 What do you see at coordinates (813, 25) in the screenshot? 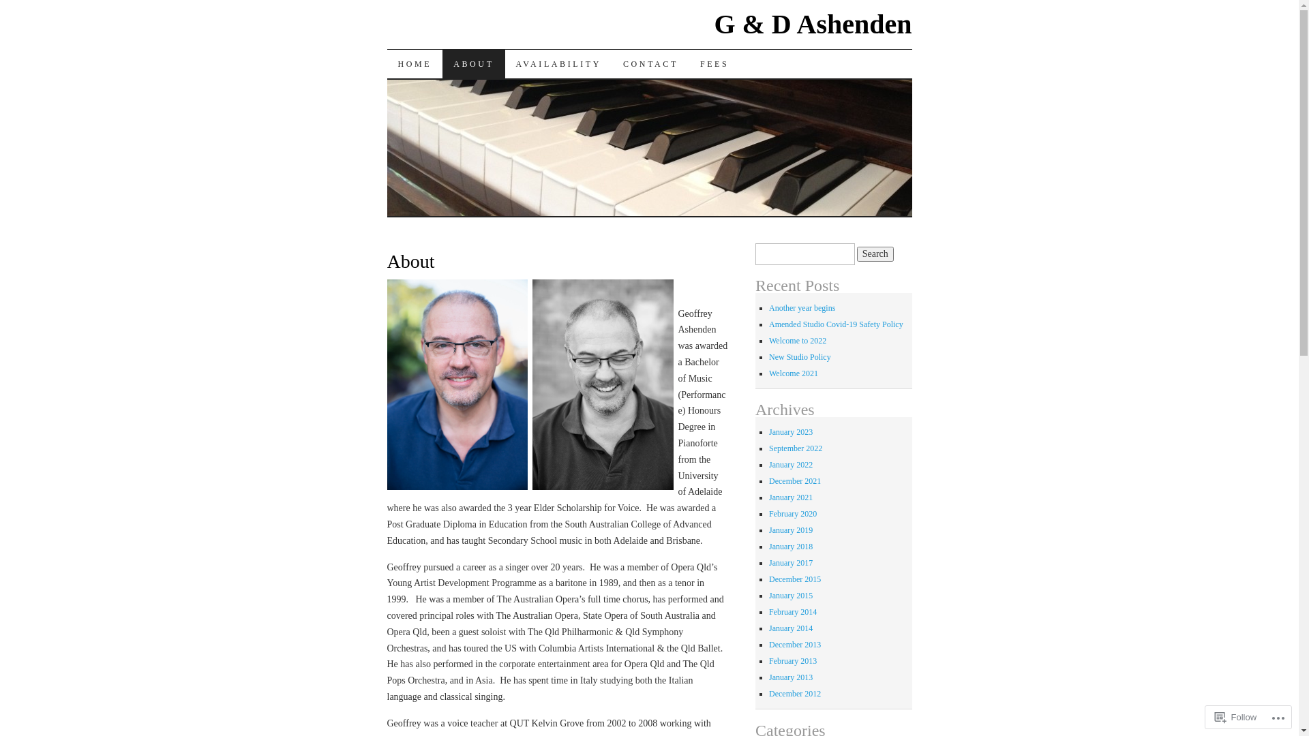
I see `G & D Ashenden` at bounding box center [813, 25].